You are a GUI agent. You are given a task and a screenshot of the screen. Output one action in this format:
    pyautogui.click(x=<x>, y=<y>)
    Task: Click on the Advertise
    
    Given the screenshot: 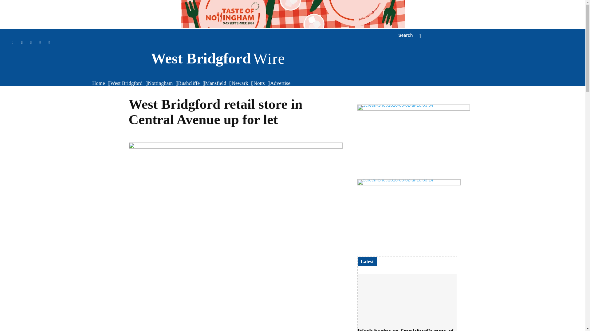 What is the action you would take?
    pyautogui.click(x=281, y=83)
    